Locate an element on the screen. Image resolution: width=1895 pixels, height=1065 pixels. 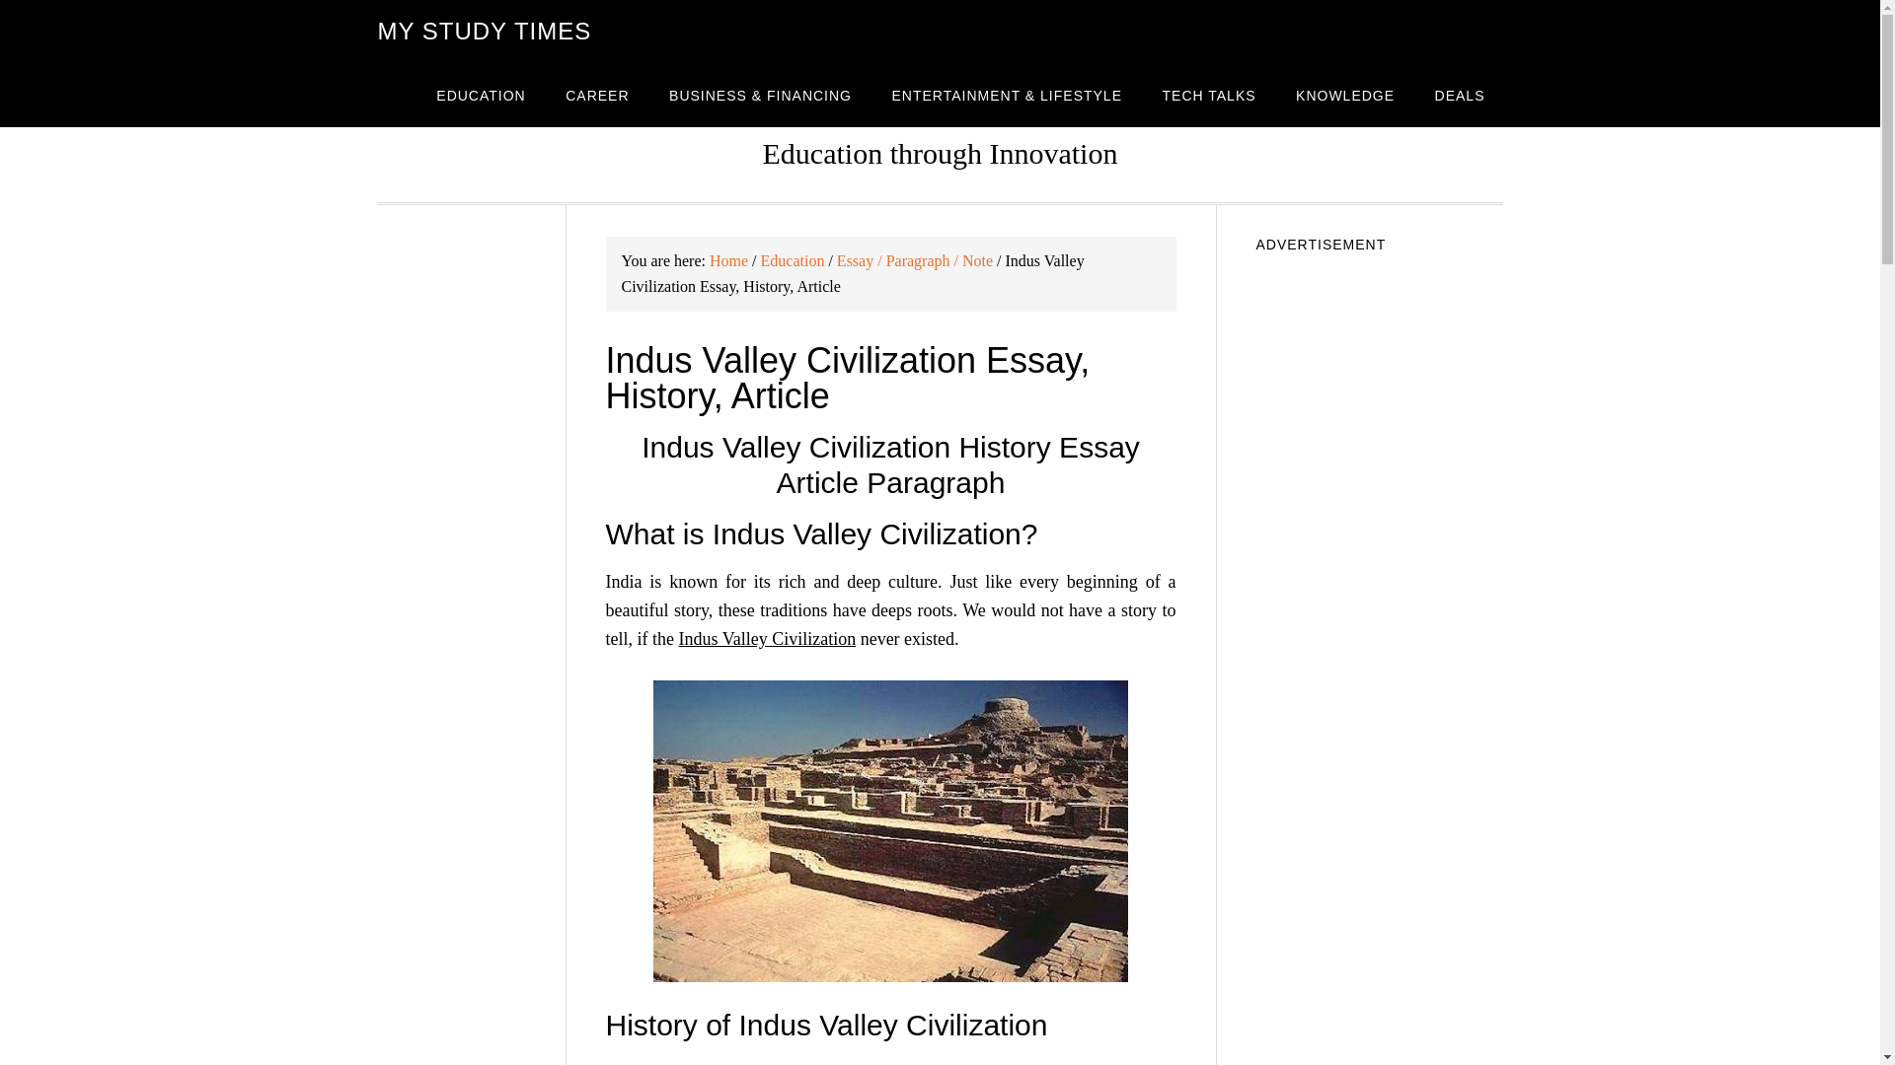
EDUCATION is located at coordinates (480, 95).